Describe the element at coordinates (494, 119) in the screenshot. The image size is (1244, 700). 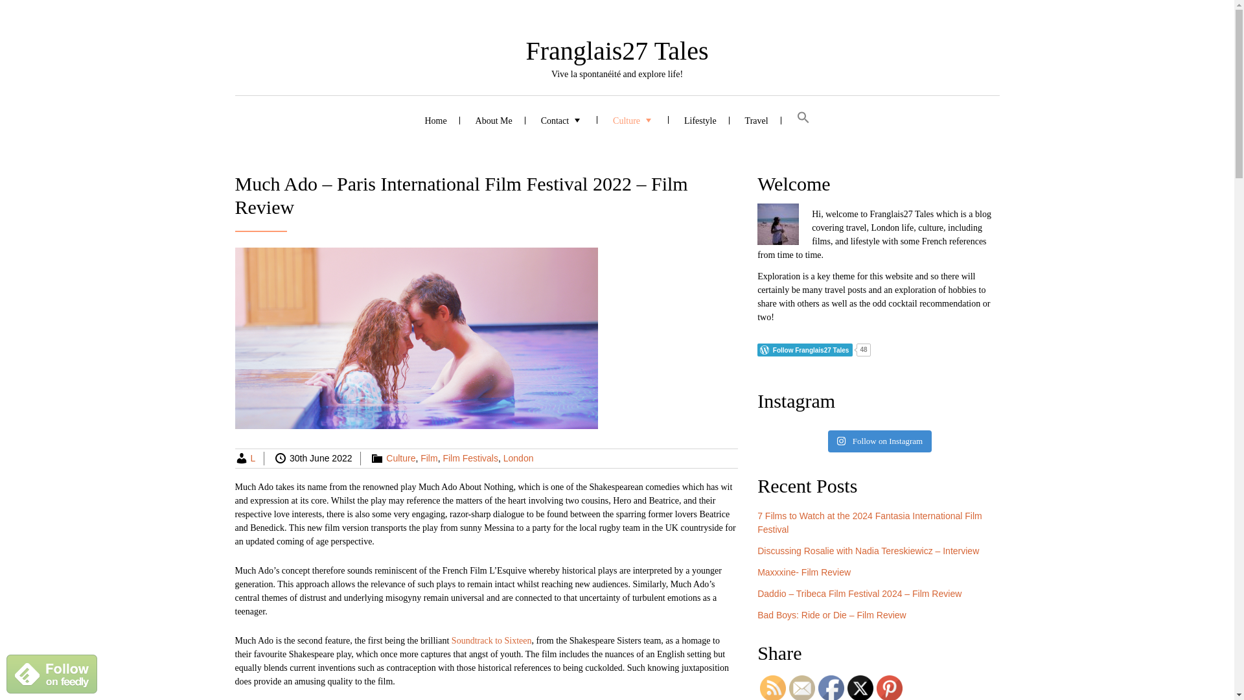
I see `About Me` at that location.